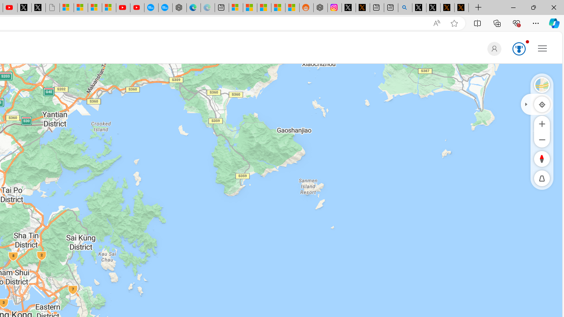 This screenshot has width=564, height=317. I want to click on Reset to Default Pitch, so click(542, 178).